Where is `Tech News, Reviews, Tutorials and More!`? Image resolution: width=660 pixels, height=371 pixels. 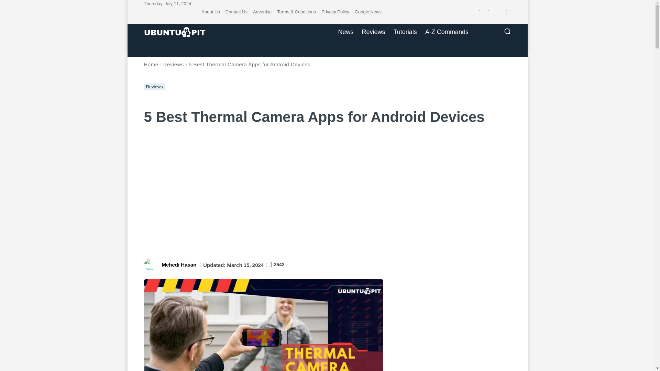
Tech News, Reviews, Tutorials and More! is located at coordinates (175, 32).